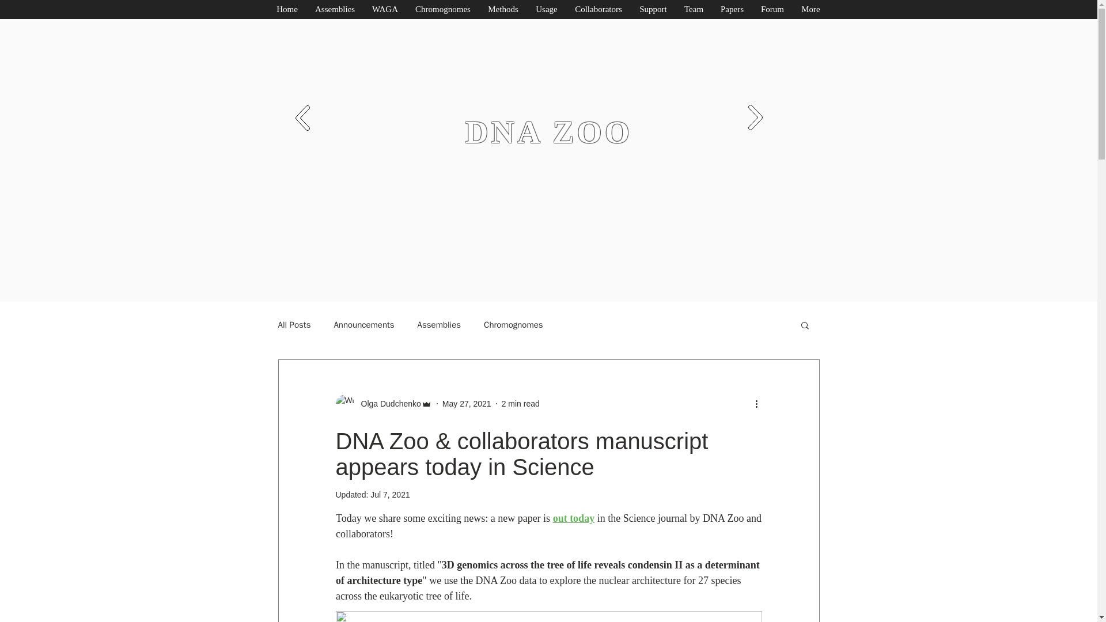 This screenshot has height=622, width=1106. Describe the element at coordinates (382, 403) in the screenshot. I see `Olga Dudchenko` at that location.